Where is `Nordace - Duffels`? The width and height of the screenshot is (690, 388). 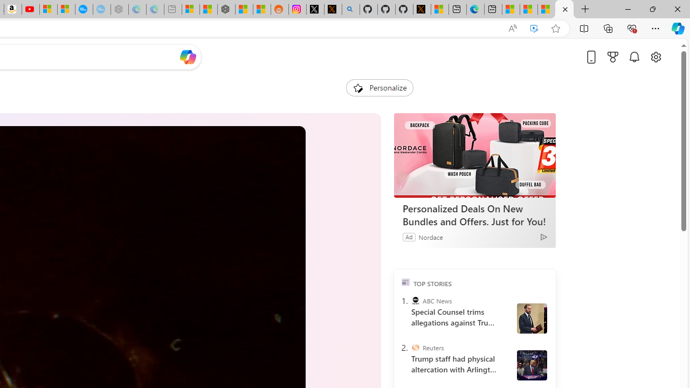 Nordace - Duffels is located at coordinates (226, 10).